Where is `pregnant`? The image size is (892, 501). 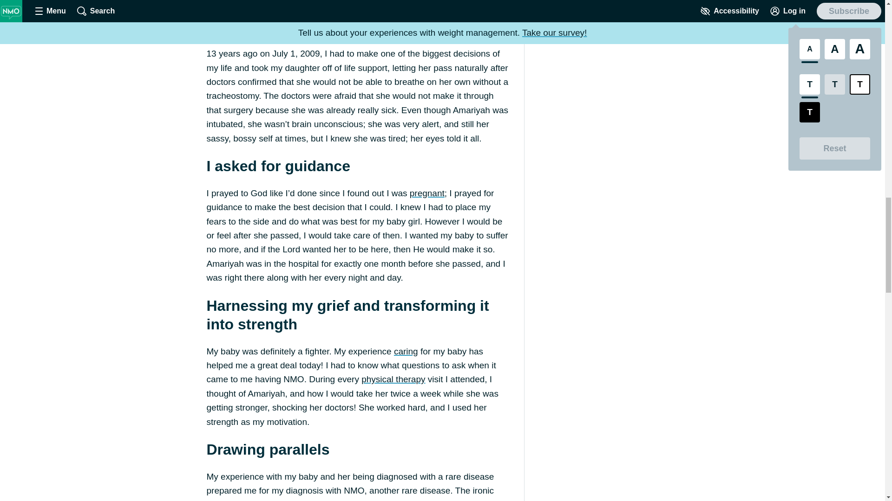 pregnant is located at coordinates (426, 193).